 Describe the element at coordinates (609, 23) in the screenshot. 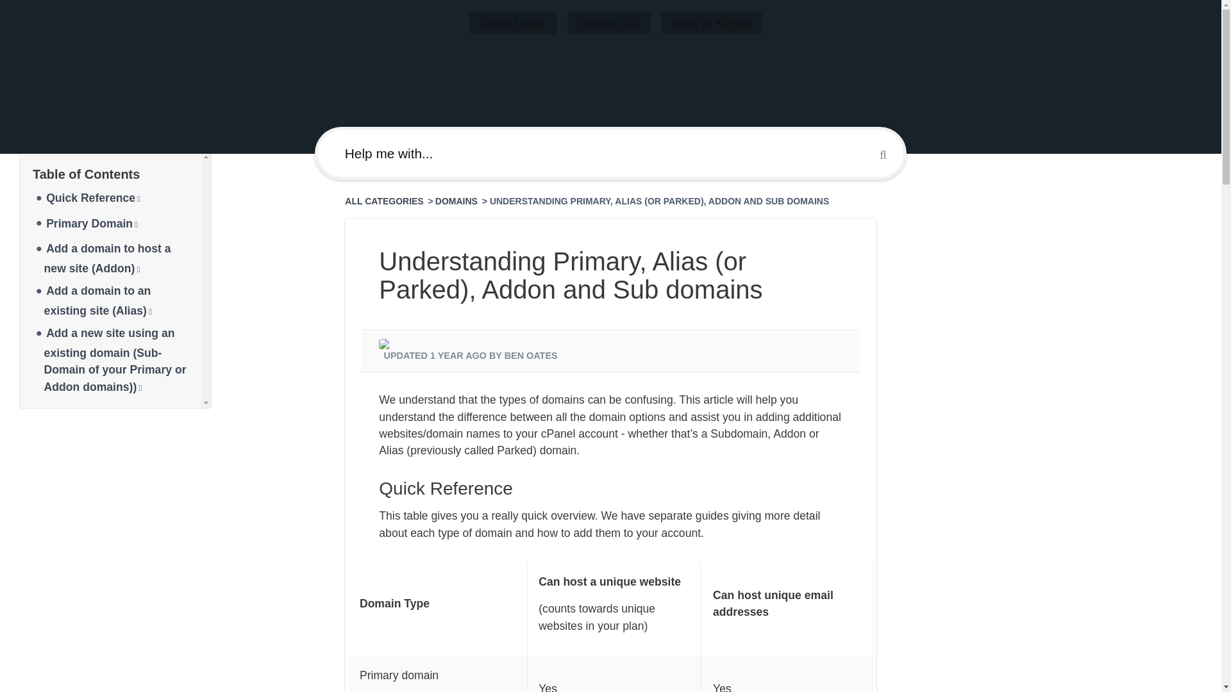

I see `Contact Us` at that location.